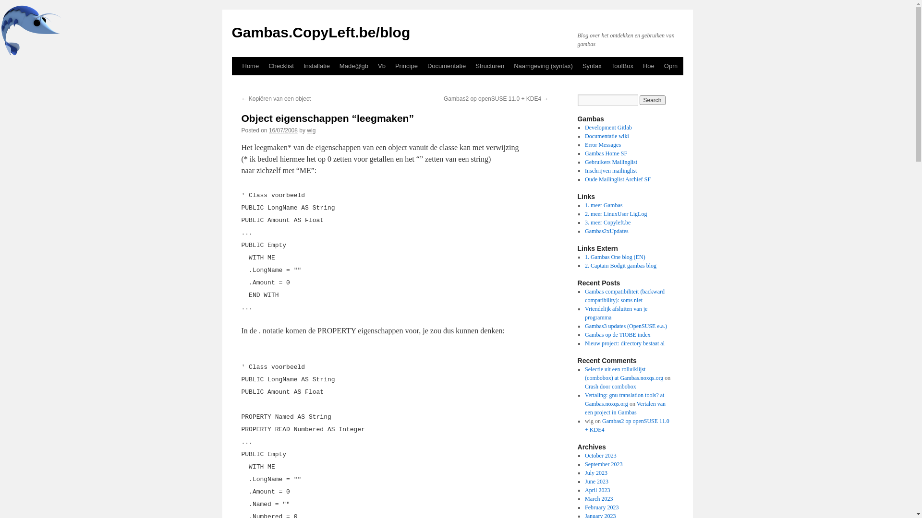 This screenshot has width=922, height=518. What do you see at coordinates (607, 231) in the screenshot?
I see `Gambas2xUpdates` at bounding box center [607, 231].